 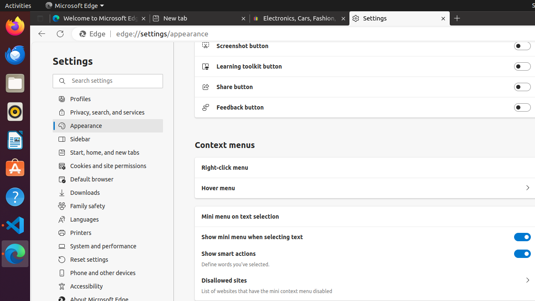 I want to click on Visual Studio Code, so click(x=15, y=225).